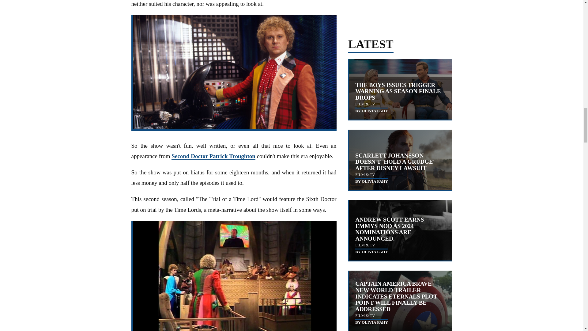 The image size is (588, 331). What do you see at coordinates (213, 156) in the screenshot?
I see `Second Doctor Patrick Troughton` at bounding box center [213, 156].